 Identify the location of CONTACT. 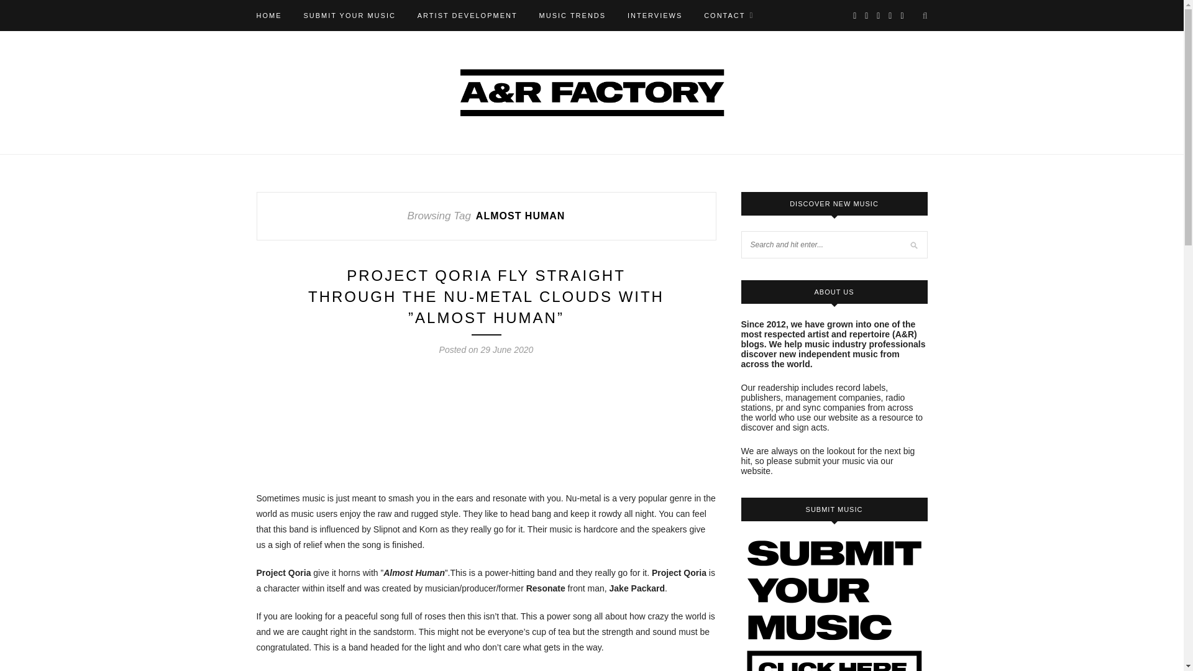
(728, 15).